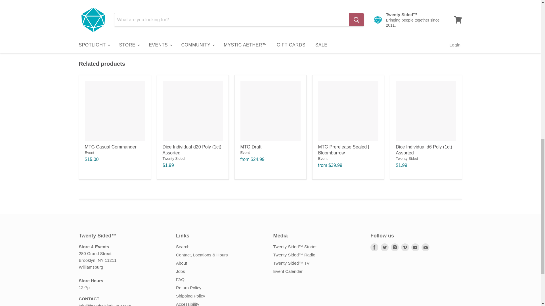 The width and height of the screenshot is (545, 306). What do you see at coordinates (425, 247) in the screenshot?
I see `E-mail` at bounding box center [425, 247].